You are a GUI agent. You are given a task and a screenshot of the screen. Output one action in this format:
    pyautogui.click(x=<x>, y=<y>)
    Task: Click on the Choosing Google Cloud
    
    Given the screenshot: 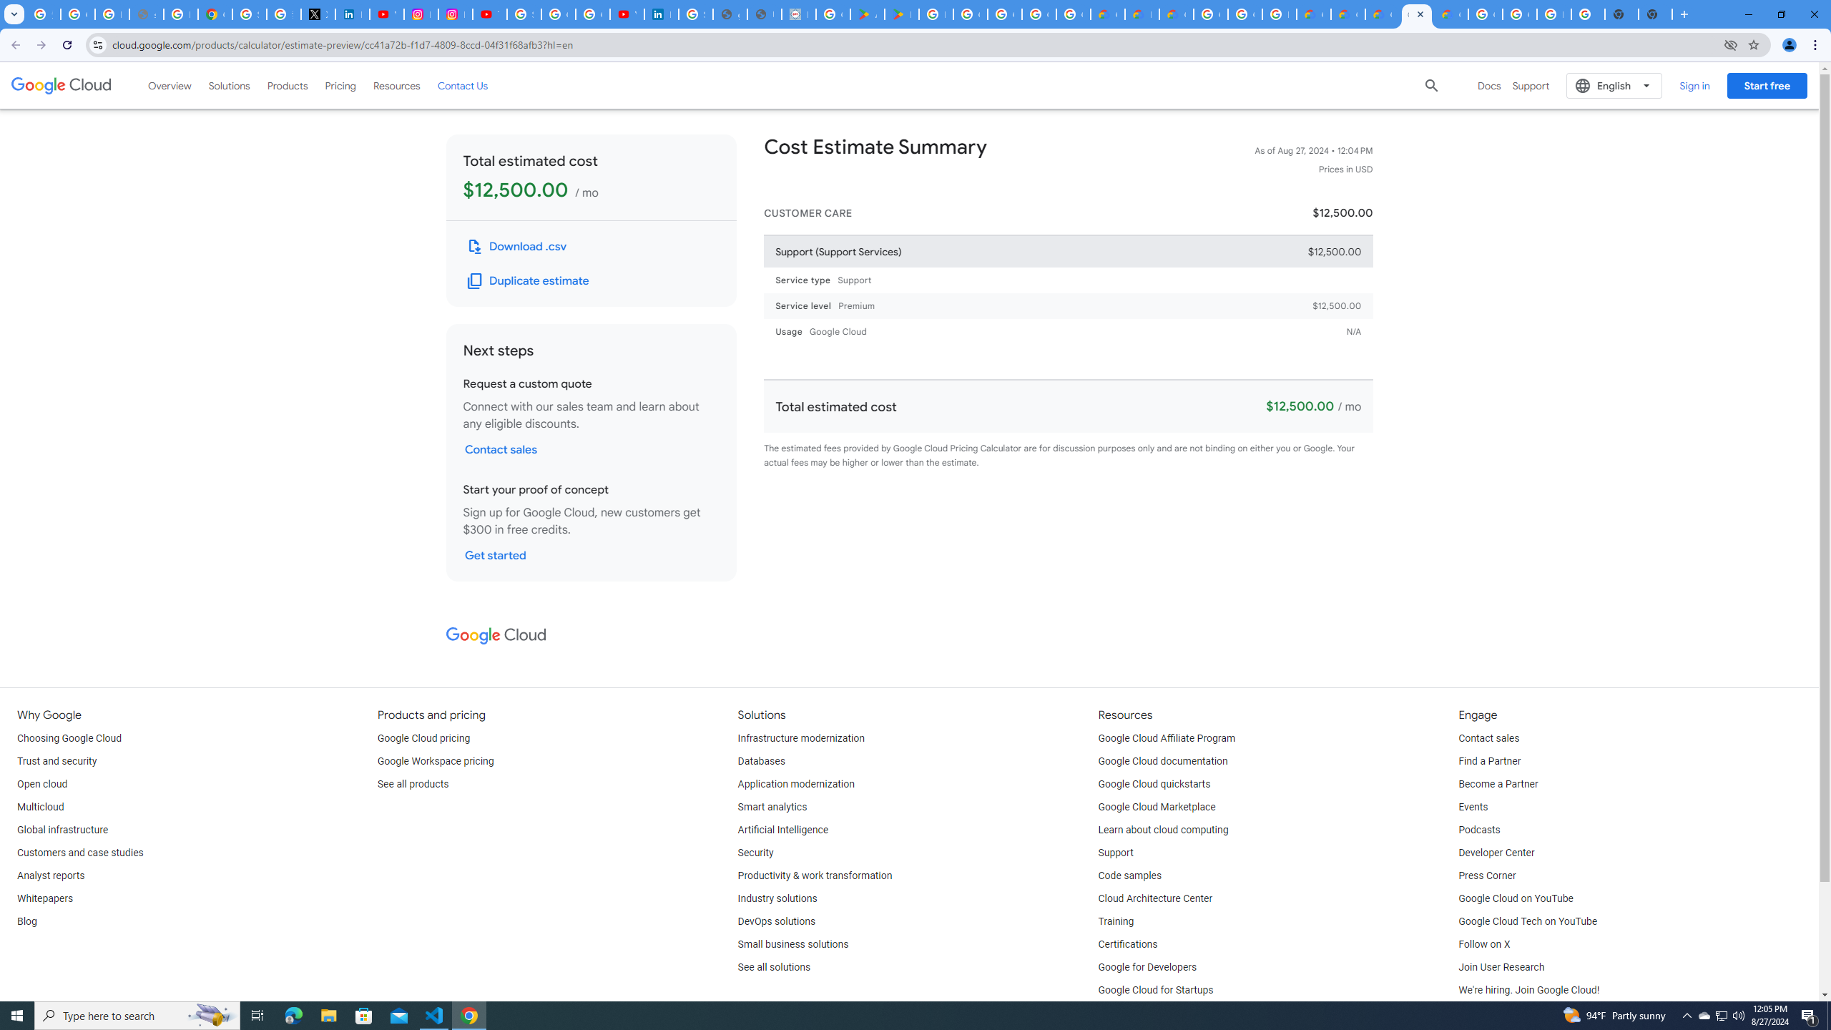 What is the action you would take?
    pyautogui.click(x=69, y=738)
    